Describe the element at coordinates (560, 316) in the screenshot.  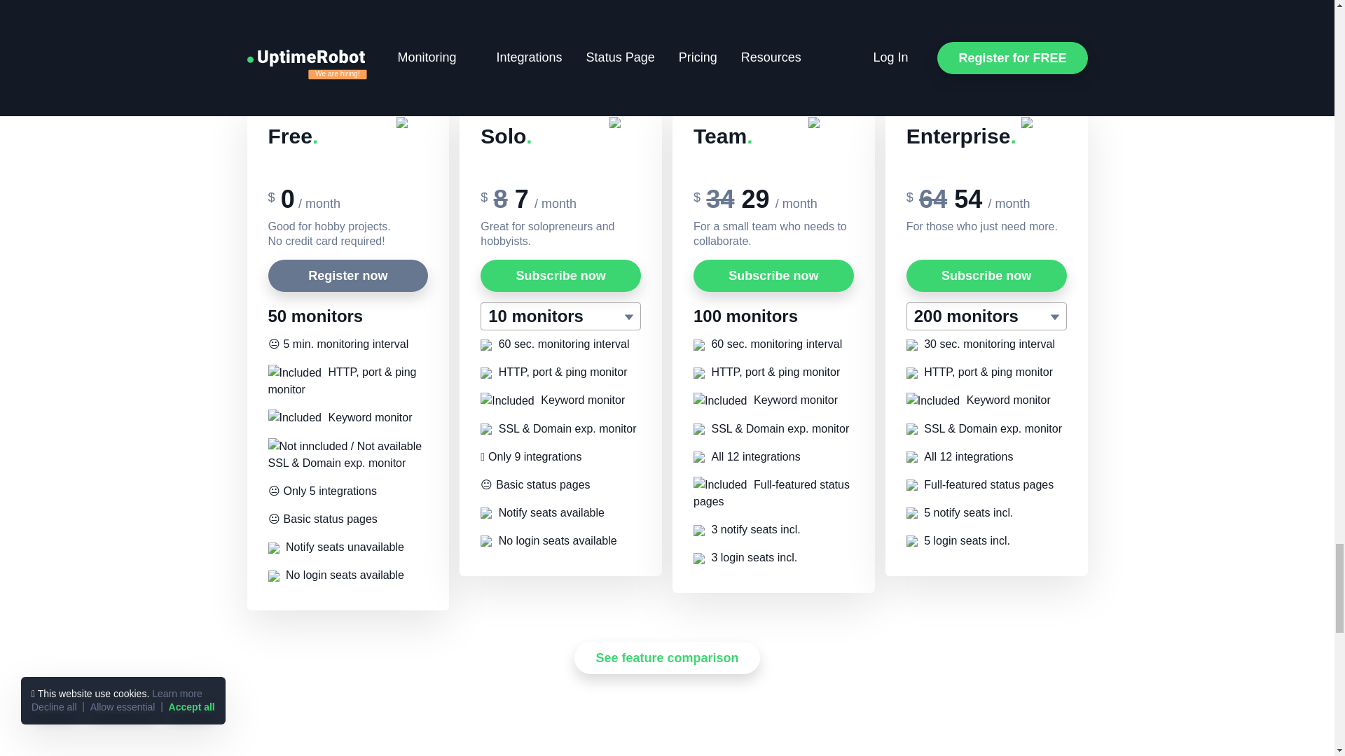
I see `10 monitors` at that location.